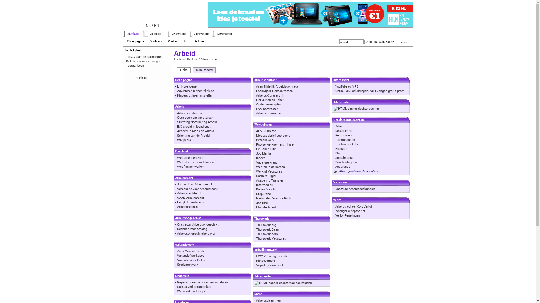 This screenshot has height=303, width=540. I want to click on Telefoonwinkels, so click(346, 144).